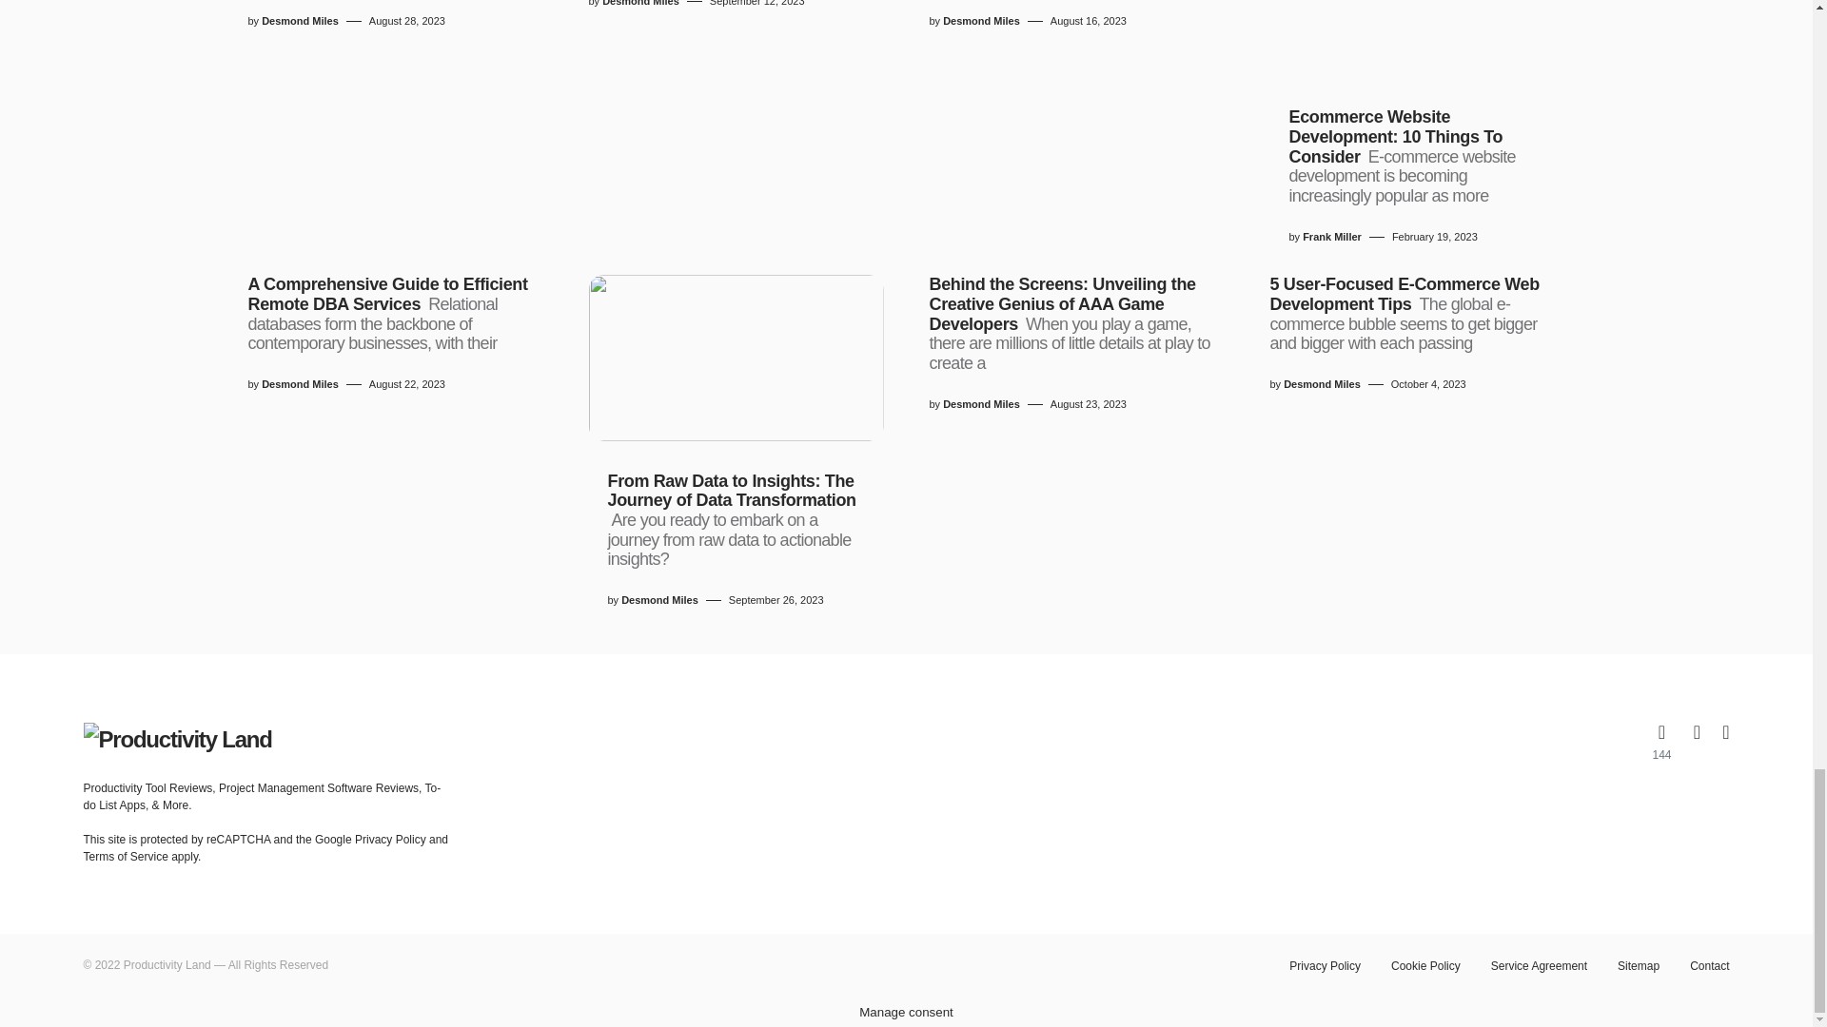 This screenshot has height=1027, width=1827. What do you see at coordinates (299, 21) in the screenshot?
I see `View all posts by Desmond Miles` at bounding box center [299, 21].